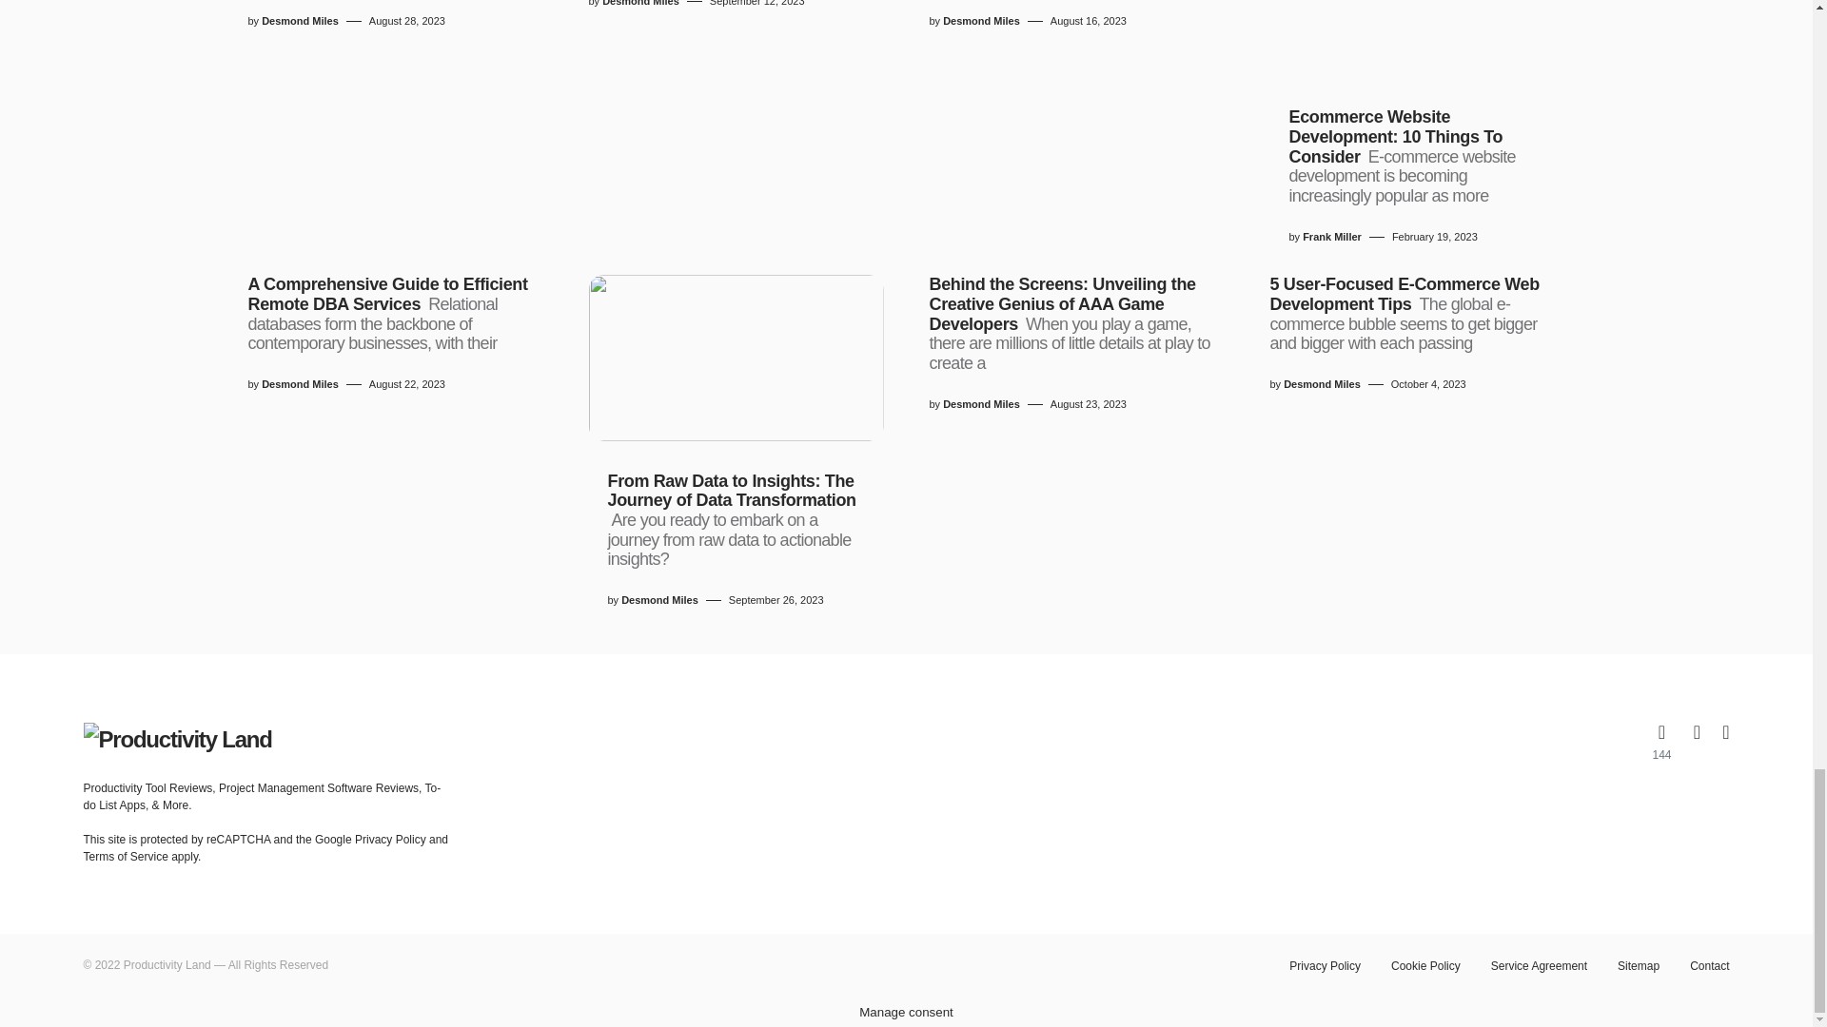 This screenshot has height=1027, width=1827. What do you see at coordinates (299, 21) in the screenshot?
I see `View all posts by Desmond Miles` at bounding box center [299, 21].